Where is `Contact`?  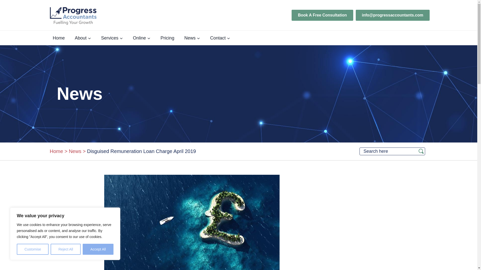
Contact is located at coordinates (220, 38).